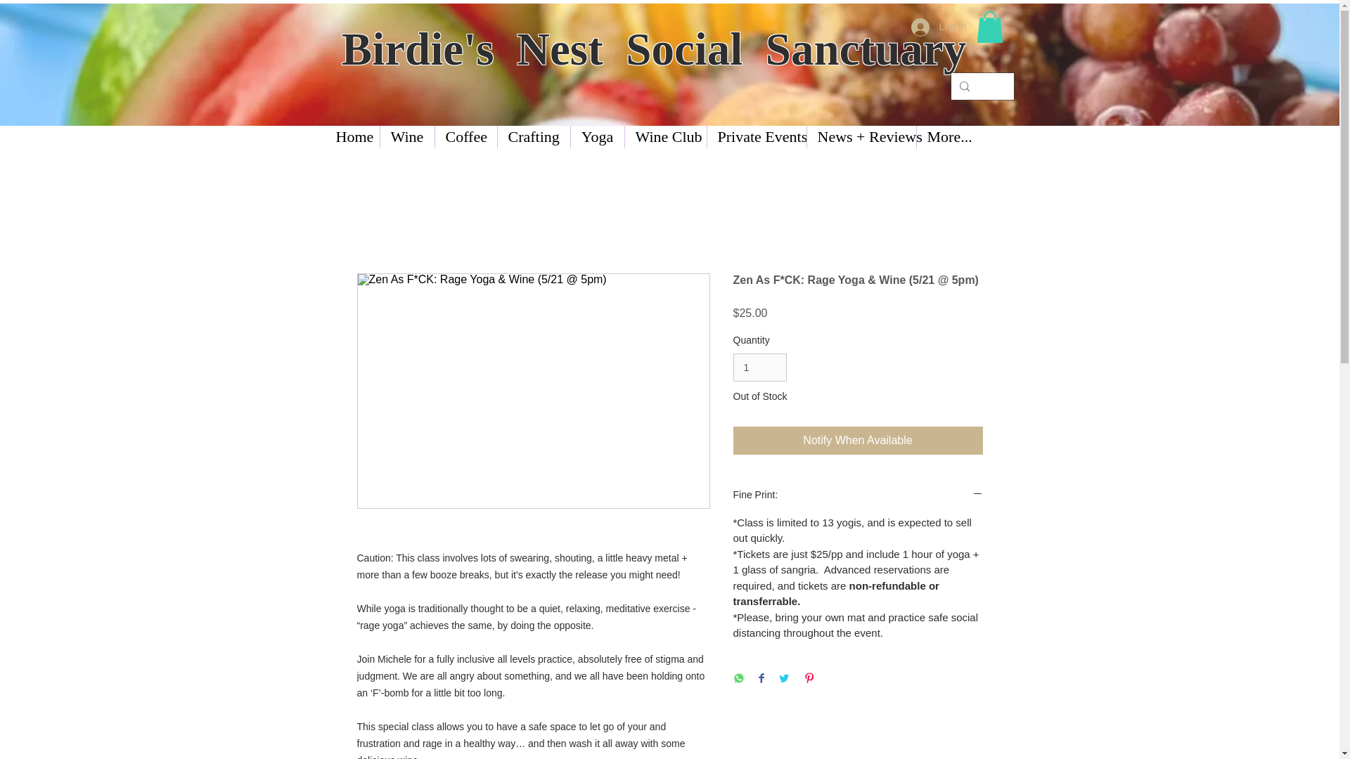  Describe the element at coordinates (759, 368) in the screenshot. I see `1` at that location.